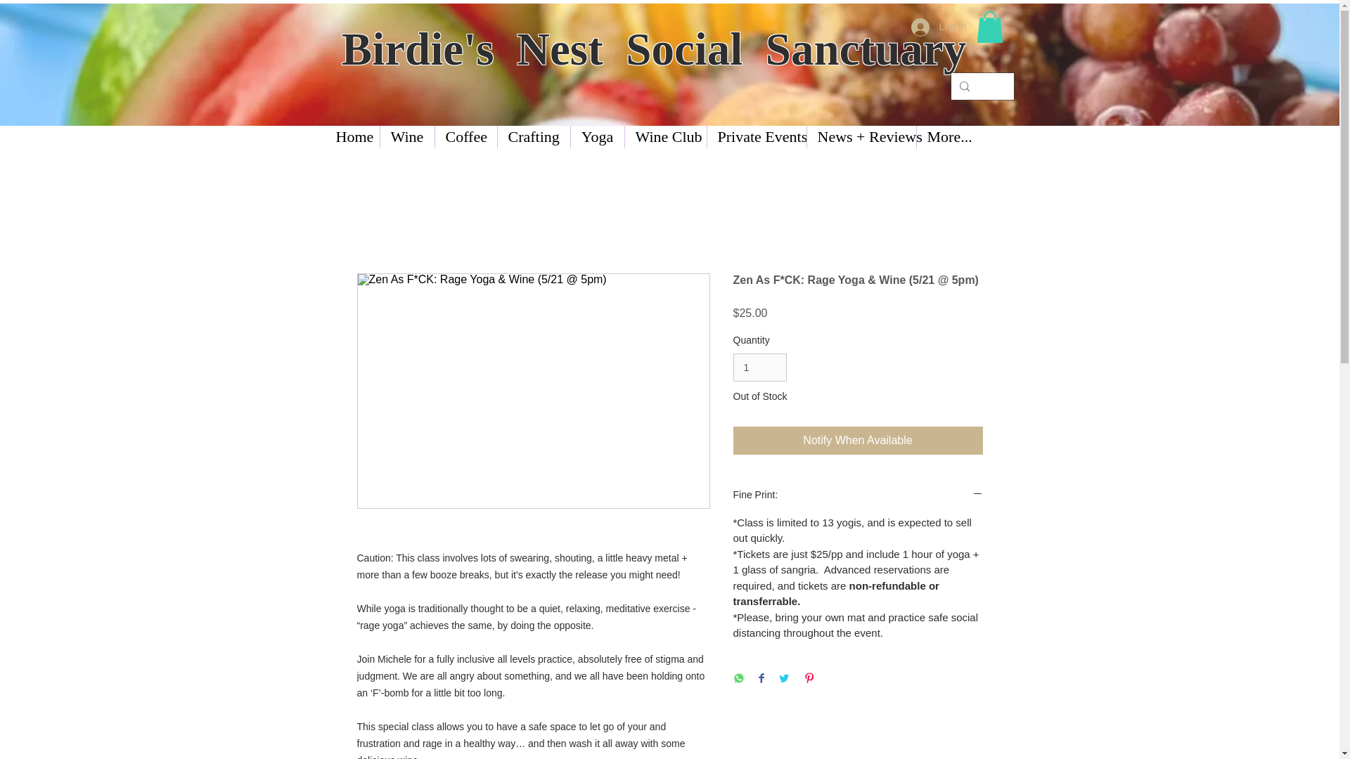  Describe the element at coordinates (759, 368) in the screenshot. I see `1` at that location.